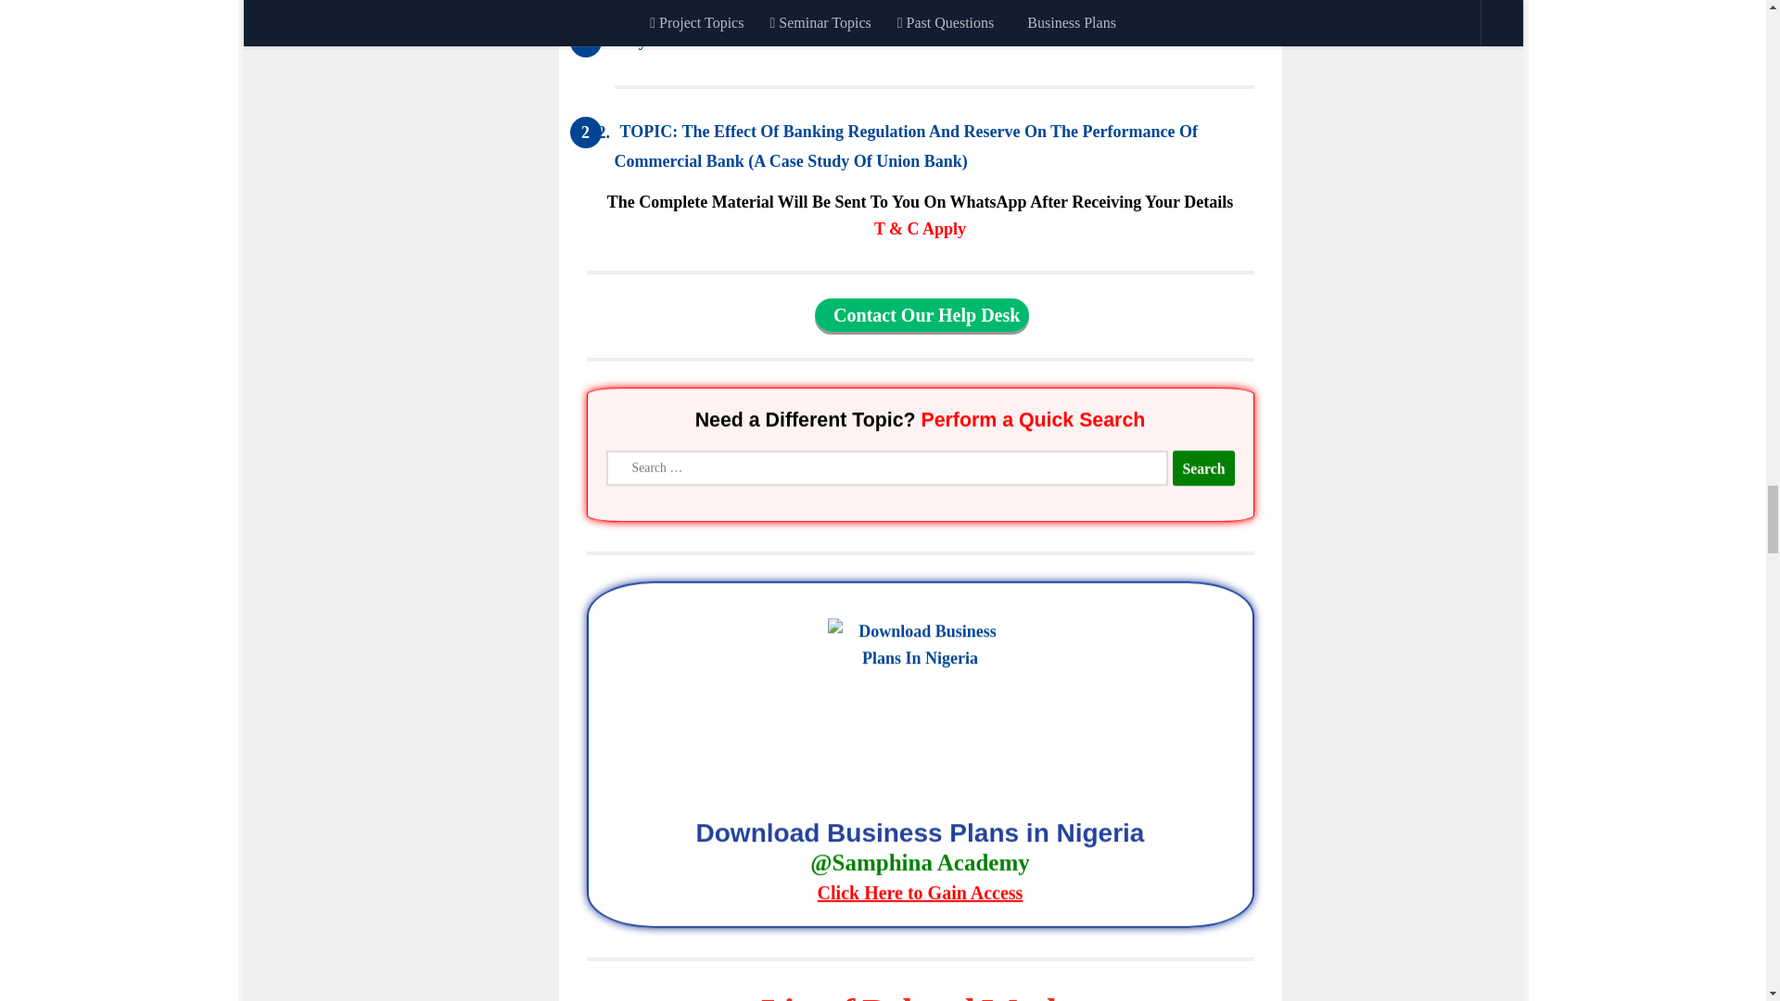 The image size is (1780, 1001). Describe the element at coordinates (920, 228) in the screenshot. I see `Samphina Terms and Conditions` at that location.